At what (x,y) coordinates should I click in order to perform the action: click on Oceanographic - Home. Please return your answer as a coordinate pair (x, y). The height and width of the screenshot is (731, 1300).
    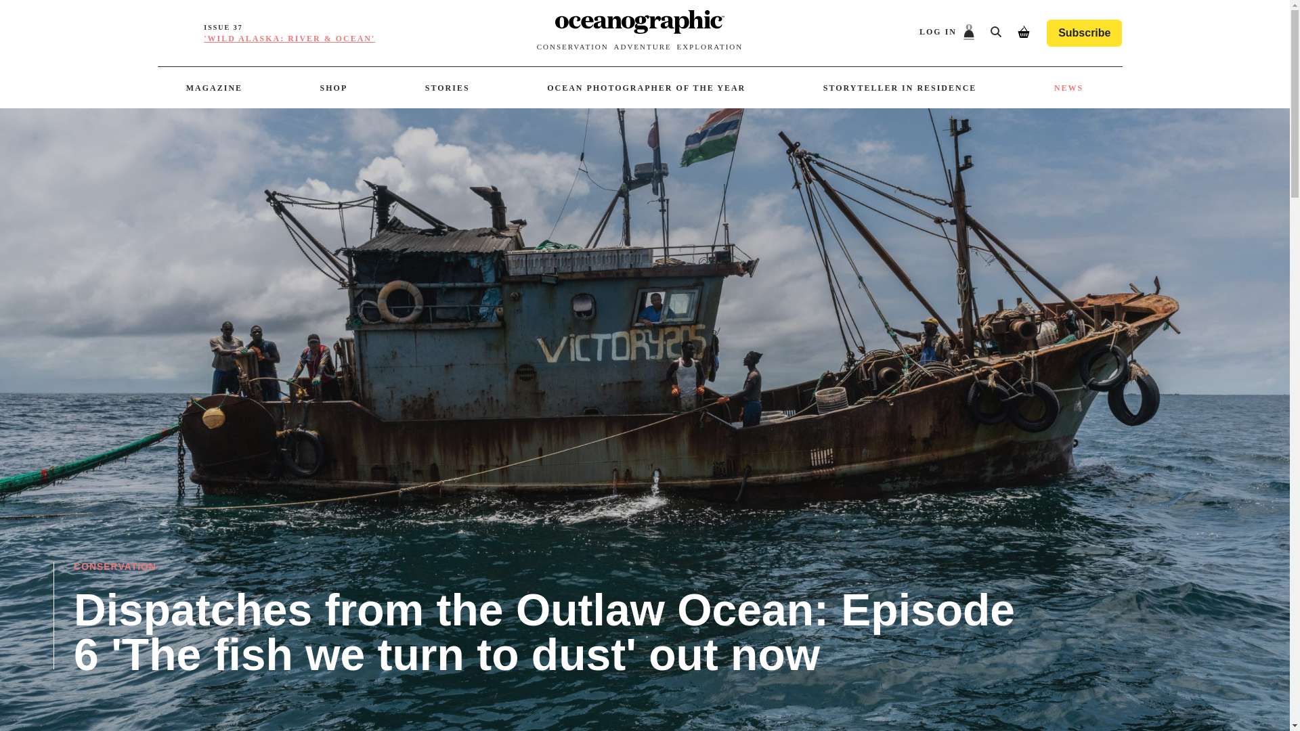
    Looking at the image, I should click on (639, 24).